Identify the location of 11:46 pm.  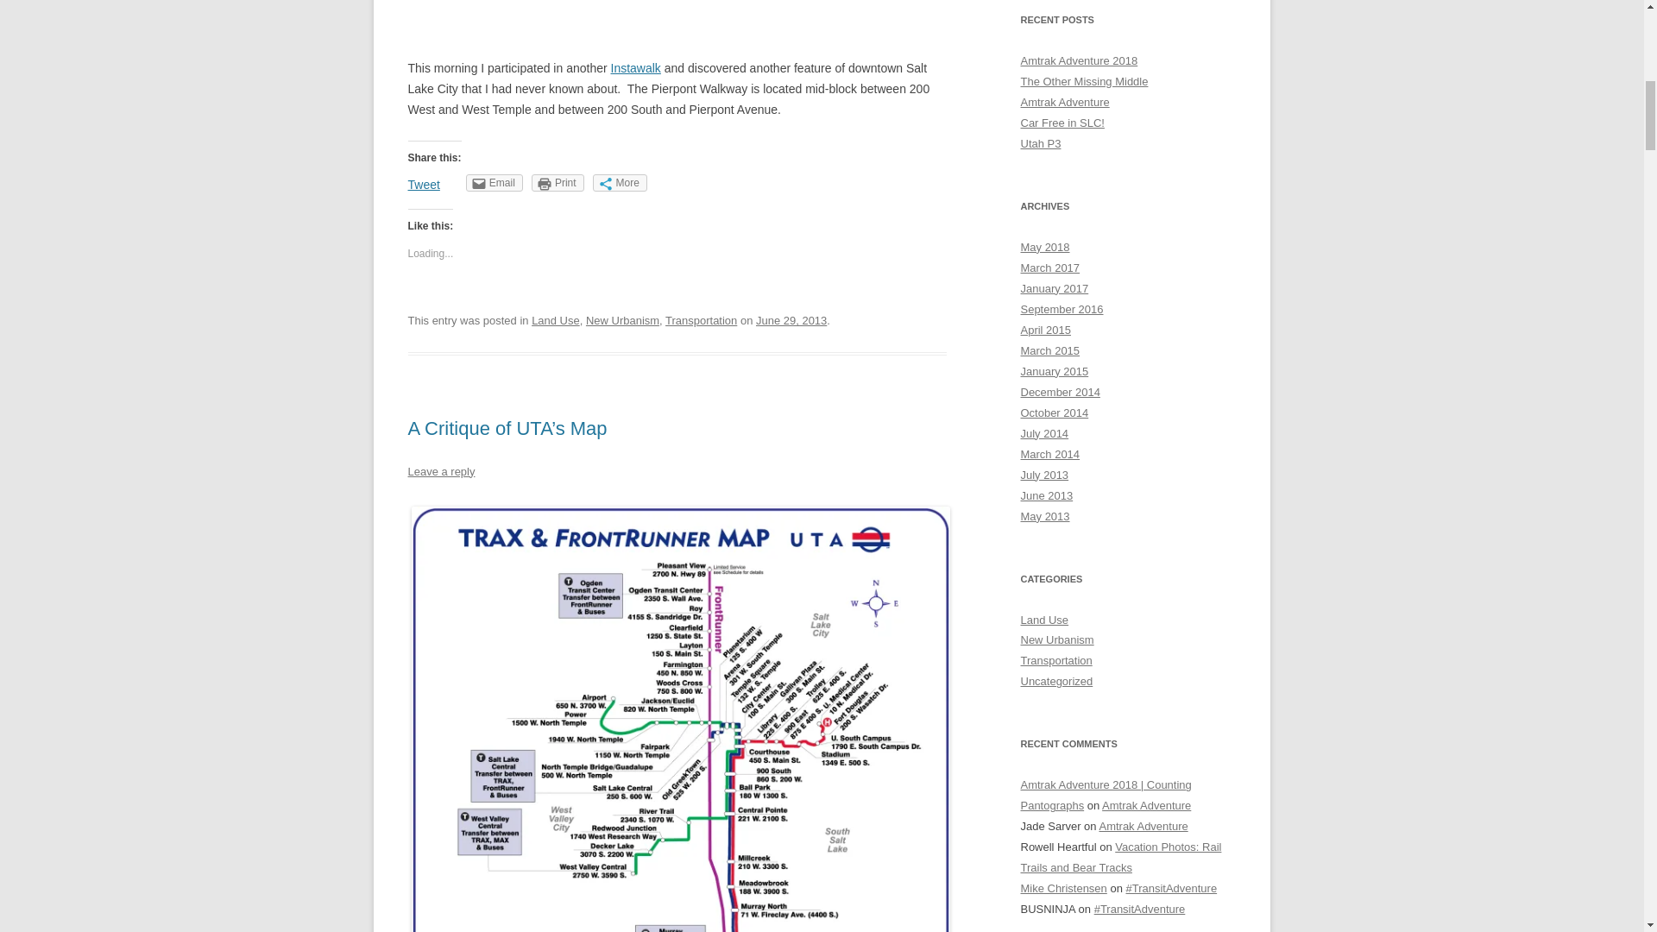
(791, 320).